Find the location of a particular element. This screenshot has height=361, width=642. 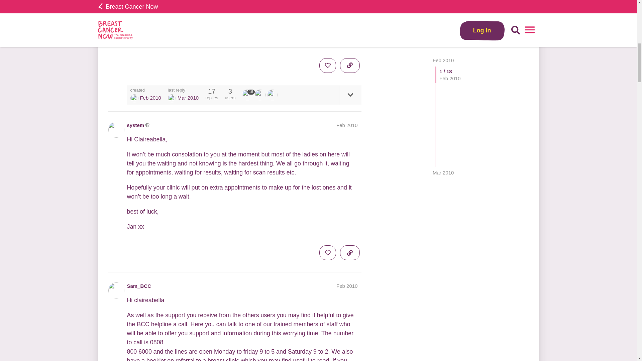

like this post is located at coordinates (327, 66).